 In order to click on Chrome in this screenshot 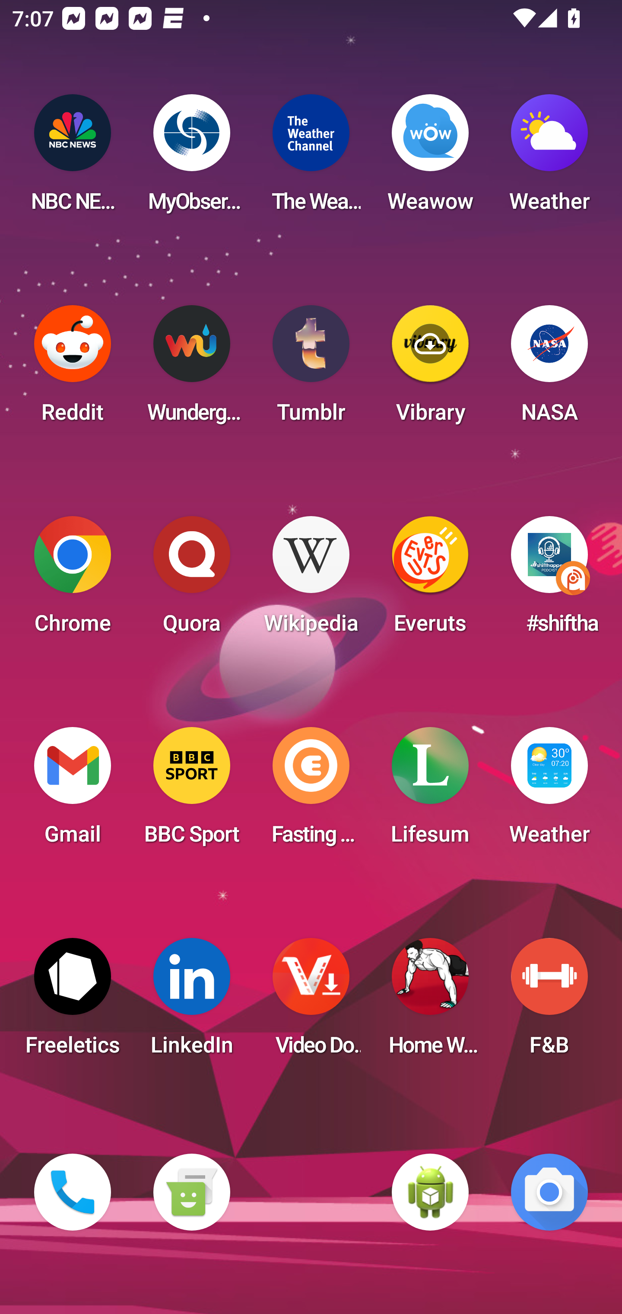, I will do `click(73, 580)`.